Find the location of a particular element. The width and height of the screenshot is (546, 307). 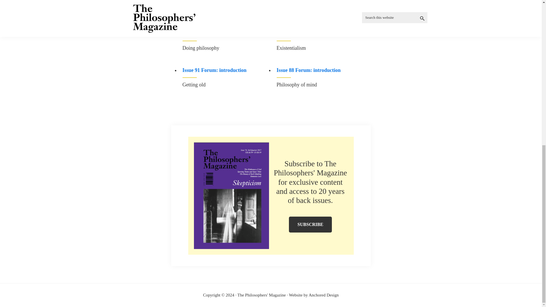

Issue 88 Forum: introduction is located at coordinates (320, 72).